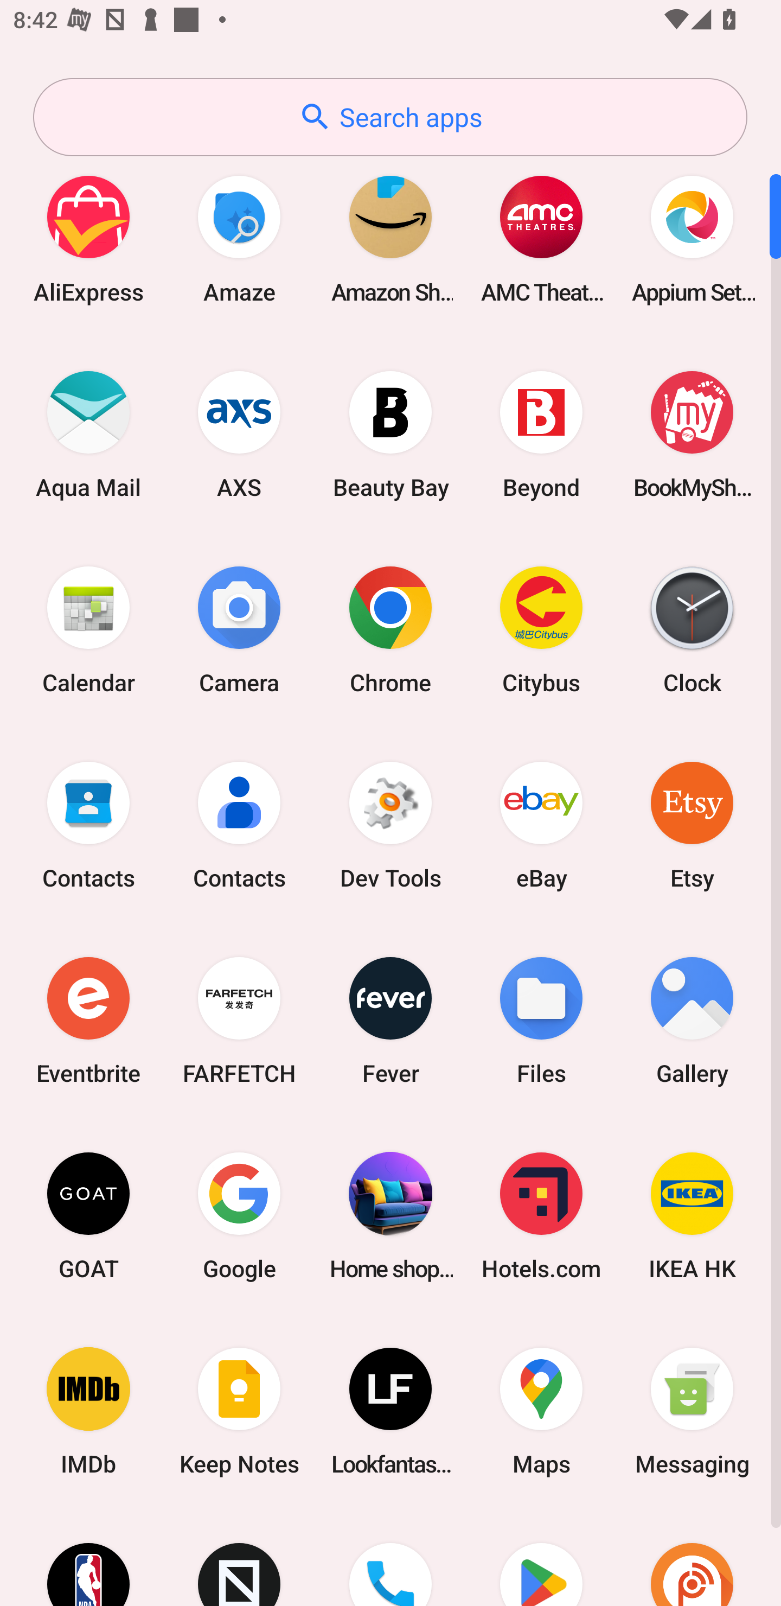 This screenshot has width=781, height=1606. Describe the element at coordinates (390, 1215) in the screenshot. I see `Home shopping` at that location.